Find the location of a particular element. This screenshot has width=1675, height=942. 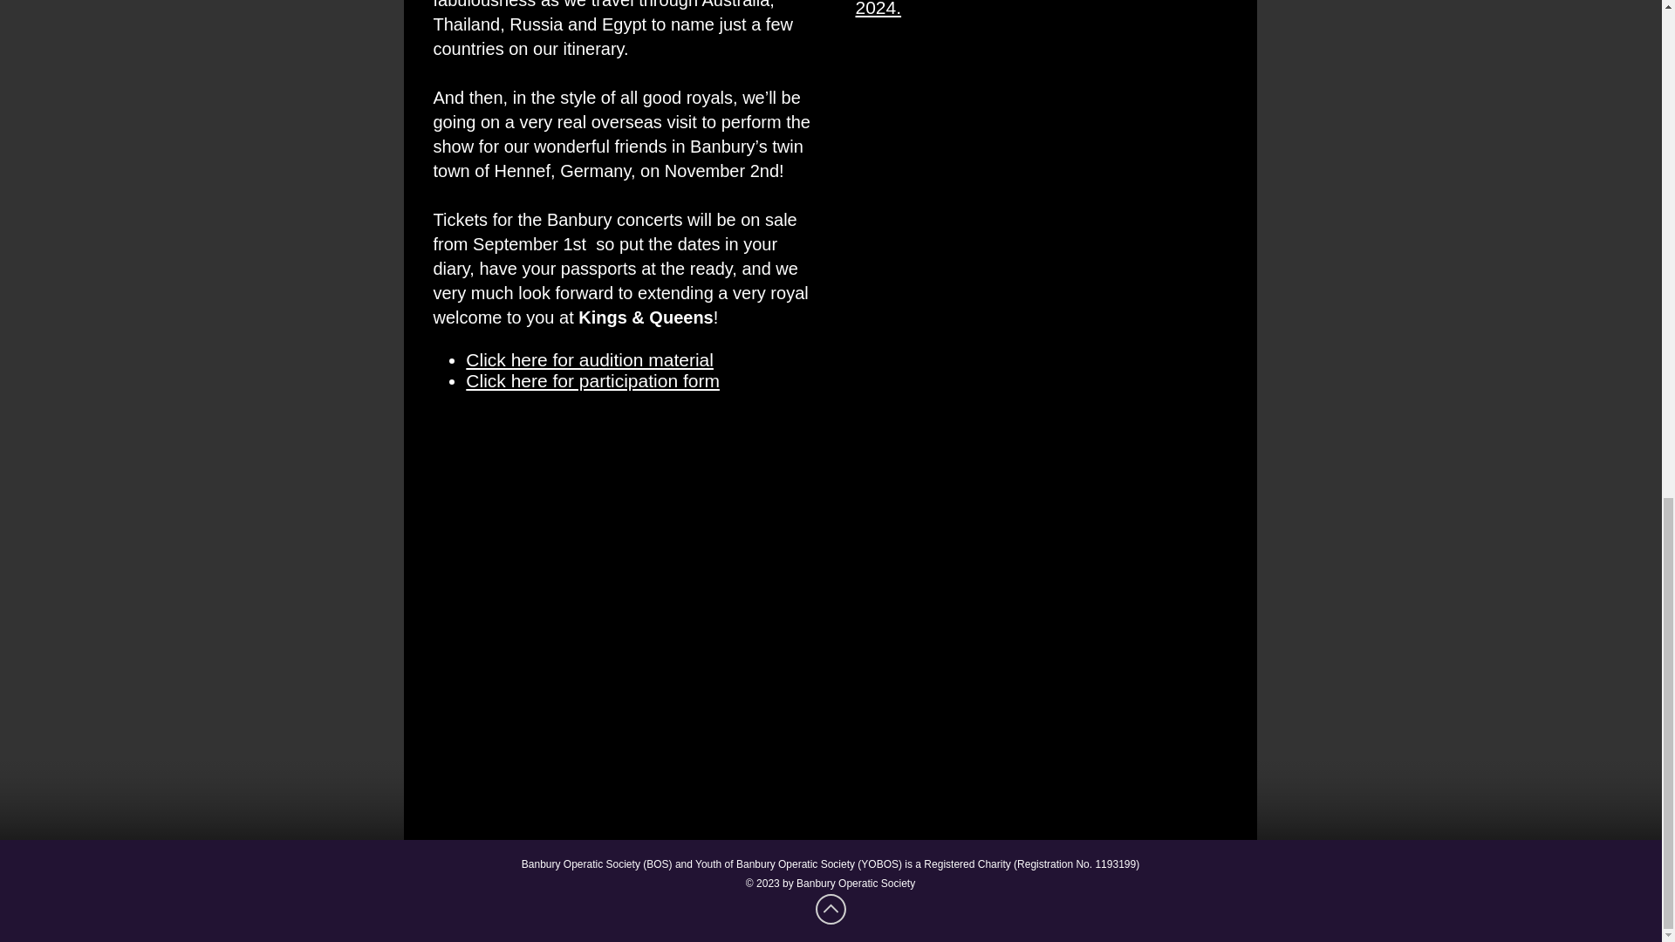

Tickets on sale from 1st September 2024. is located at coordinates (998, 9).